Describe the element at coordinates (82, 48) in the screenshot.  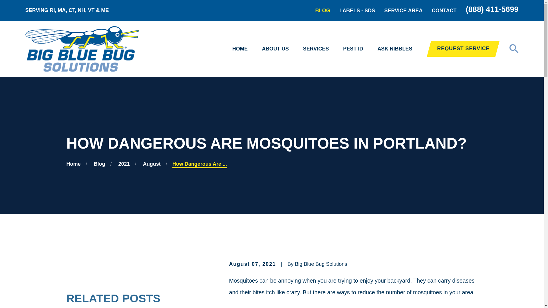
I see `Home` at that location.